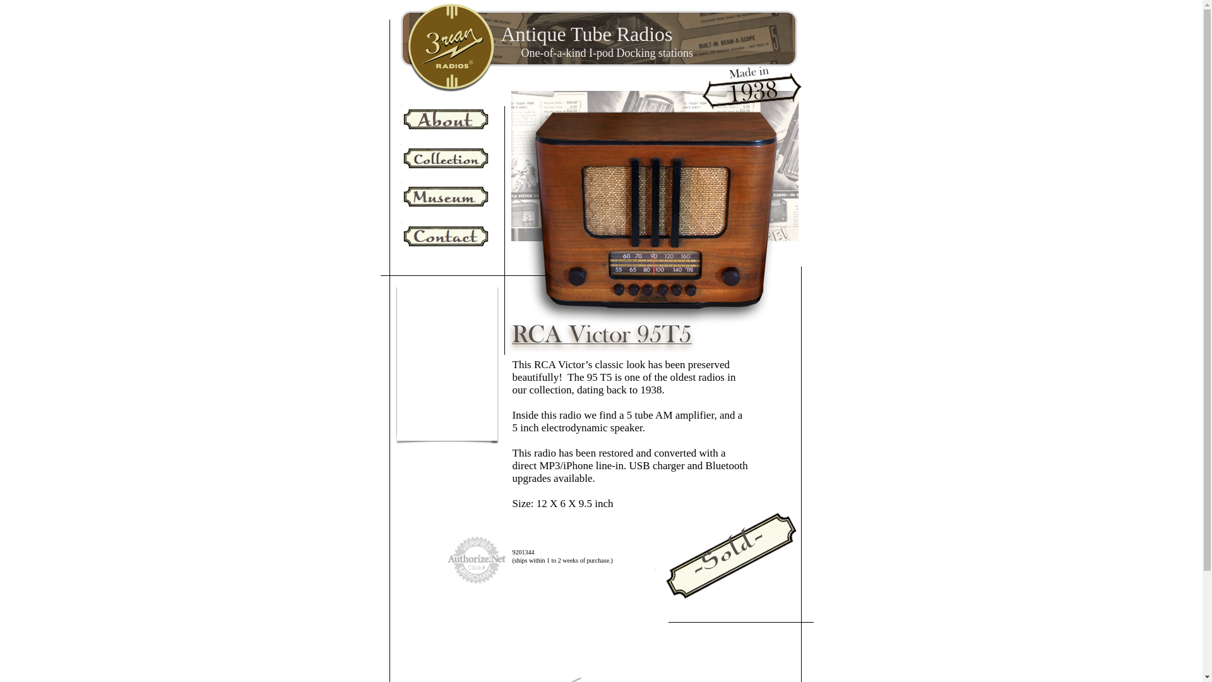 The width and height of the screenshot is (1212, 682). Describe the element at coordinates (451, 90) in the screenshot. I see `http://www.3rian.com/3rian/3rian_Radios.html` at that location.